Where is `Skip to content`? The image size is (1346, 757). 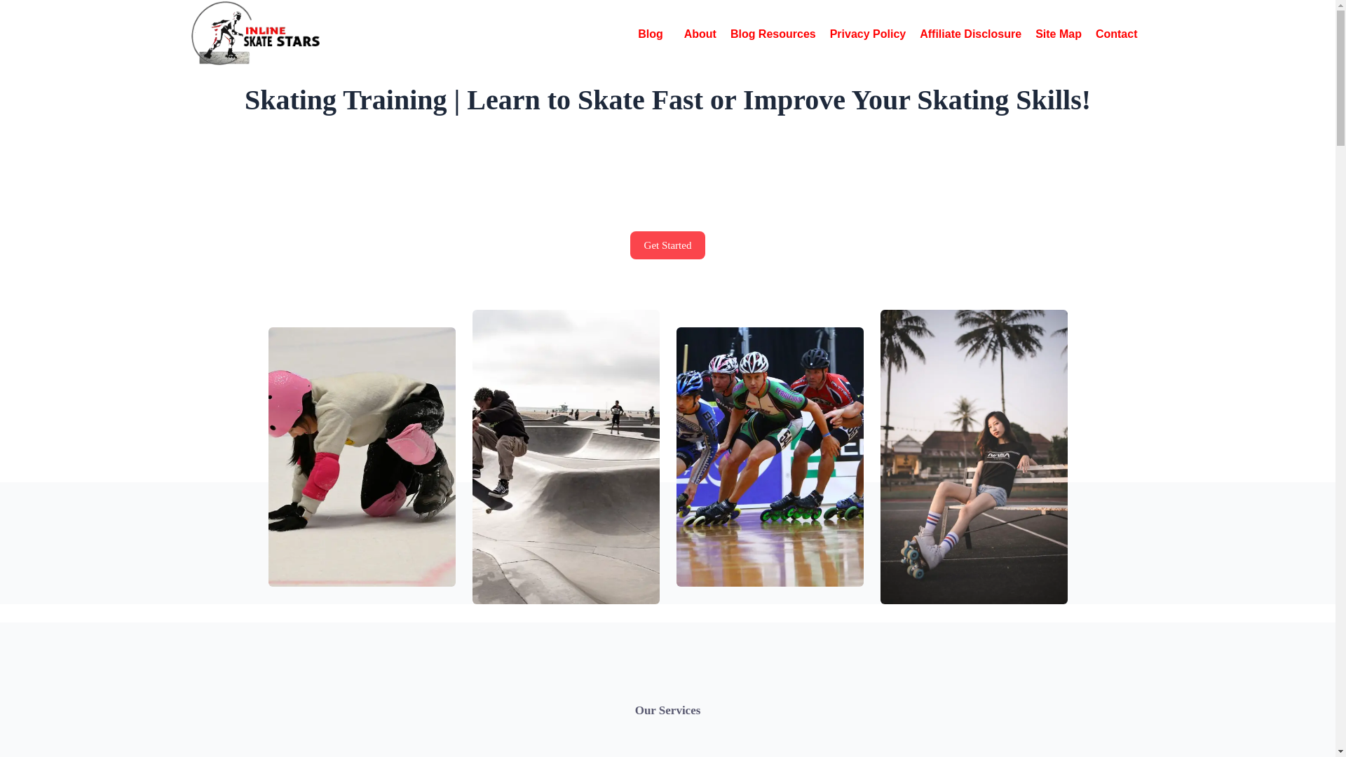 Skip to content is located at coordinates (14, 7).